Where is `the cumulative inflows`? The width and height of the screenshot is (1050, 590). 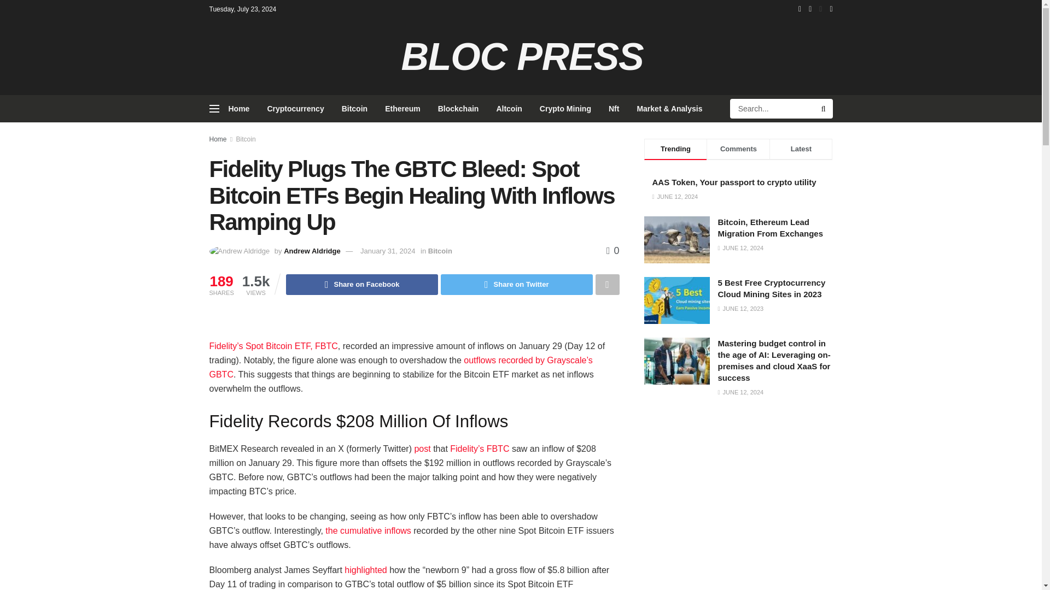
the cumulative inflows is located at coordinates (369, 530).